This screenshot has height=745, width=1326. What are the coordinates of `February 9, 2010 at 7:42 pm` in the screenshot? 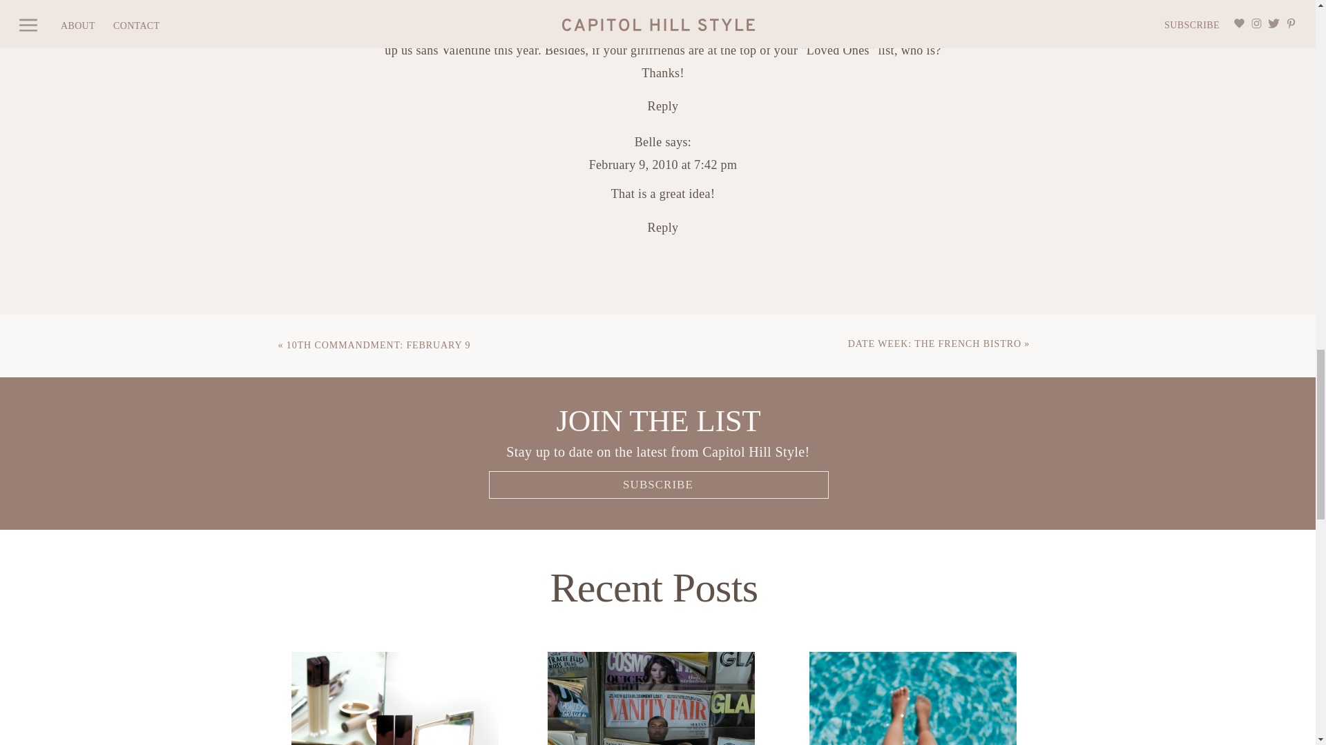 It's located at (663, 164).